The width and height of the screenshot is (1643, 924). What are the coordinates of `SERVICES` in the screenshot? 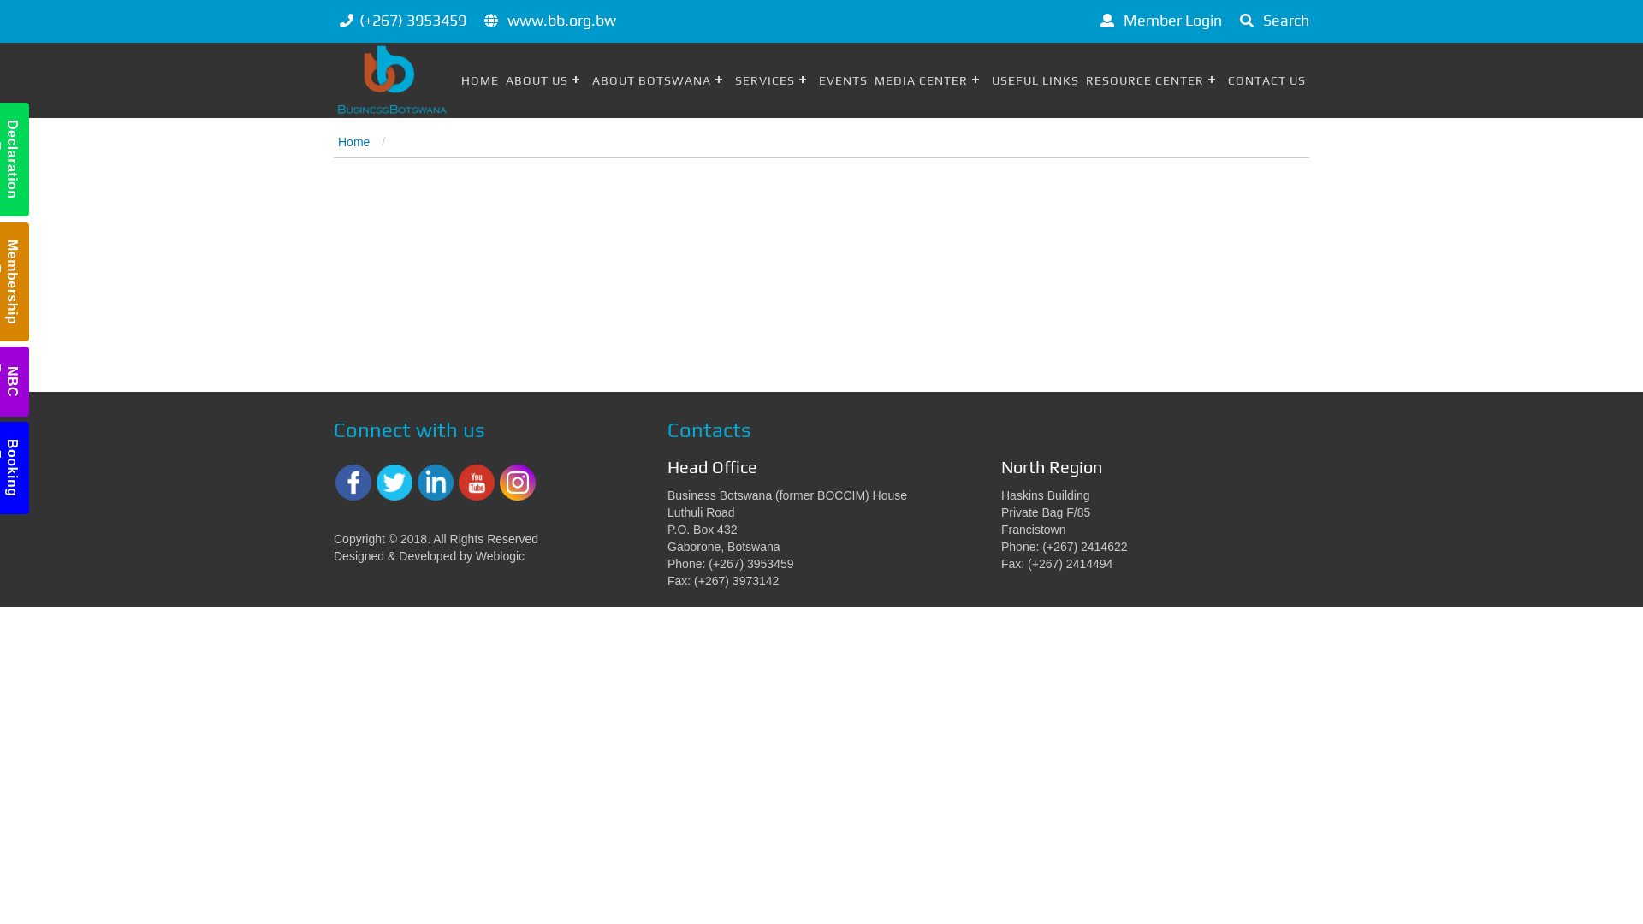 It's located at (774, 80).